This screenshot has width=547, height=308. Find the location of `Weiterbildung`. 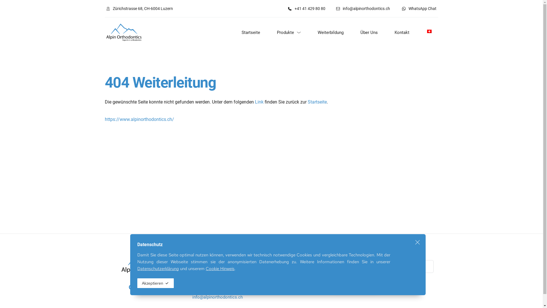

Weiterbildung is located at coordinates (283, 277).